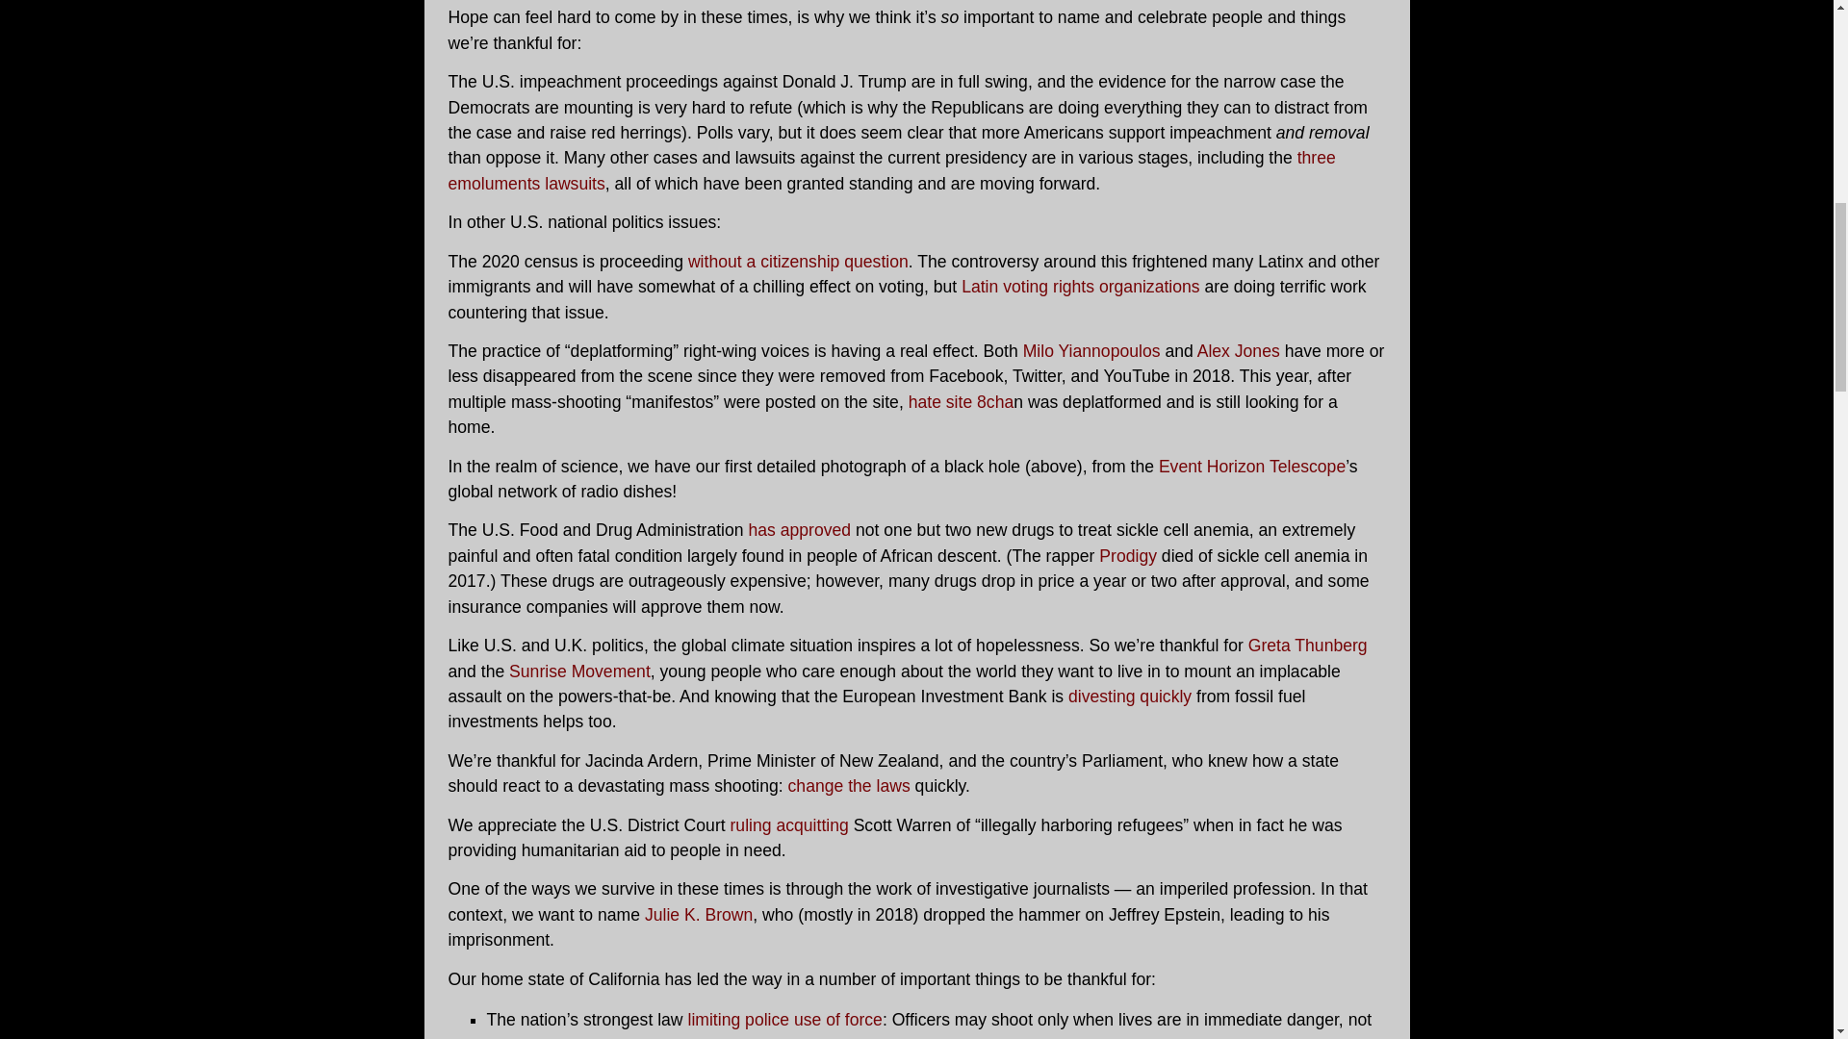 The width and height of the screenshot is (1848, 1039). What do you see at coordinates (799, 529) in the screenshot?
I see `has approved` at bounding box center [799, 529].